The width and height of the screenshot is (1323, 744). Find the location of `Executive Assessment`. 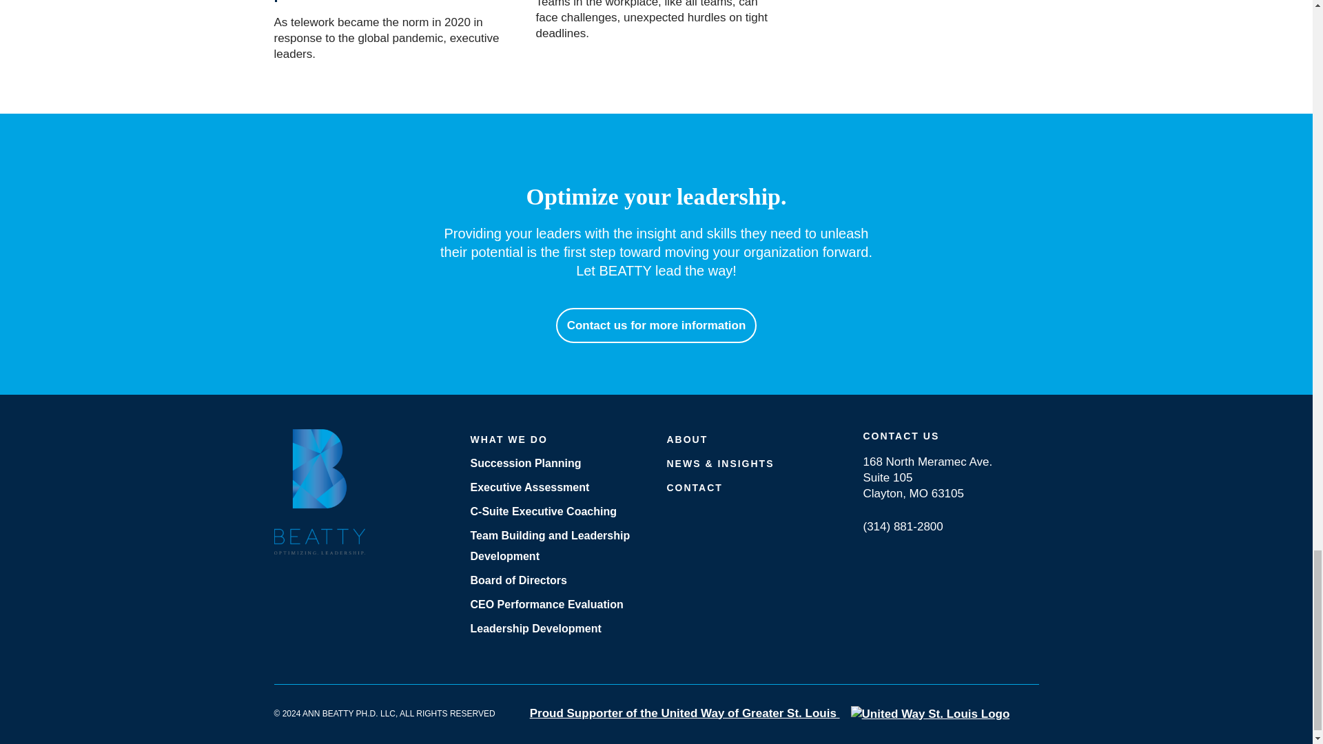

Executive Assessment is located at coordinates (557, 487).